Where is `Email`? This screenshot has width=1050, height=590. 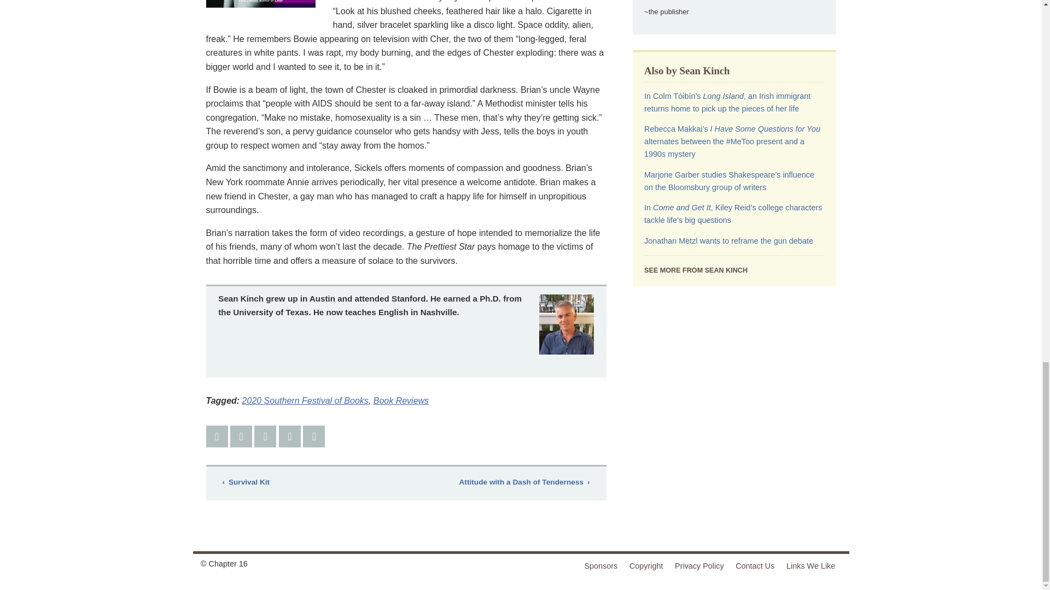 Email is located at coordinates (290, 436).